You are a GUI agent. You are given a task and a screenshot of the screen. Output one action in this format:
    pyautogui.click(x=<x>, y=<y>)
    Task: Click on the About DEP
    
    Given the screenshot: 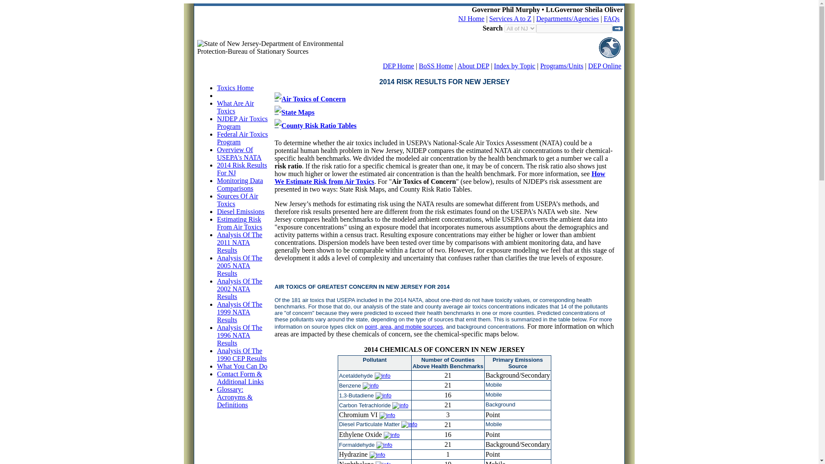 What is the action you would take?
    pyautogui.click(x=474, y=66)
    